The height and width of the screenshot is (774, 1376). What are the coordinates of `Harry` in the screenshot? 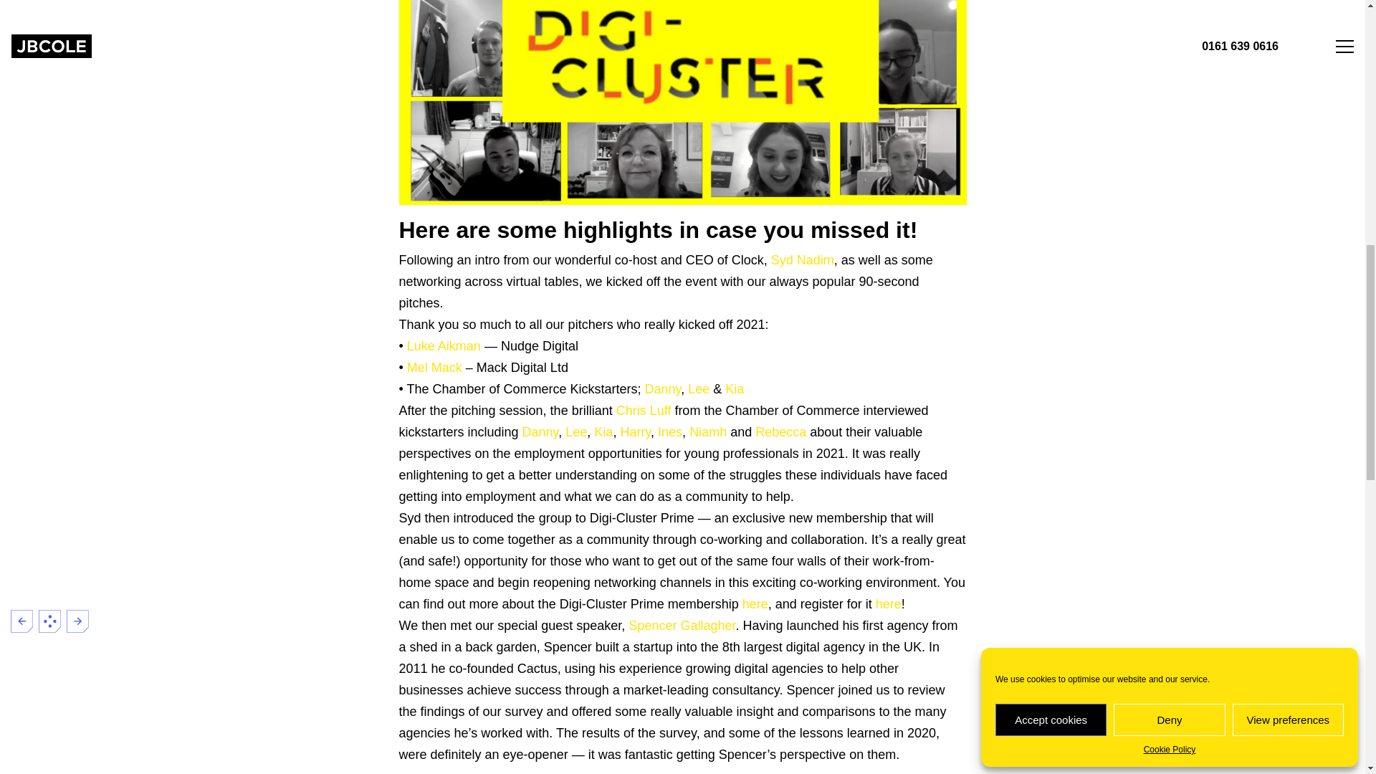 It's located at (635, 431).